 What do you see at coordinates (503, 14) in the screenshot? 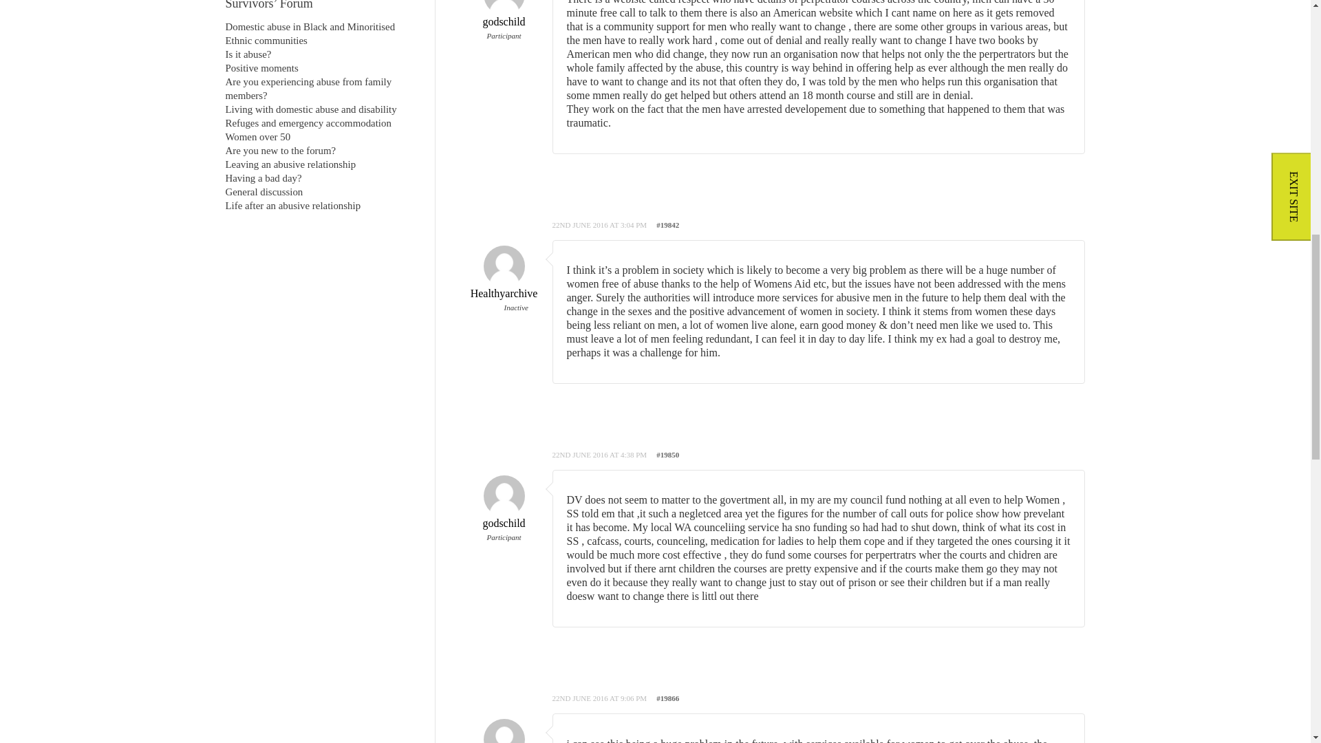
I see `godschild` at bounding box center [503, 14].